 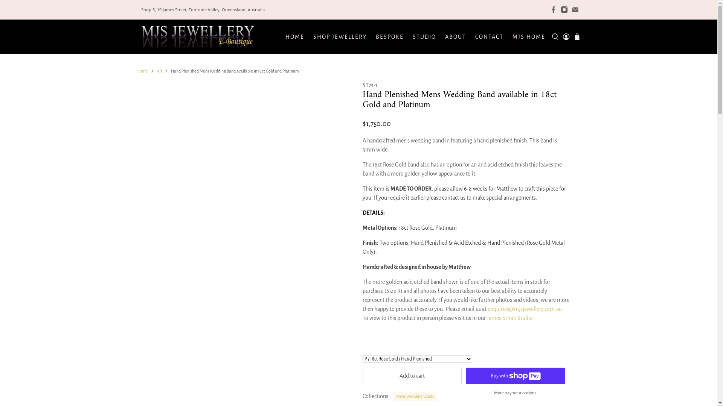 I want to click on STUDIO, so click(x=424, y=37).